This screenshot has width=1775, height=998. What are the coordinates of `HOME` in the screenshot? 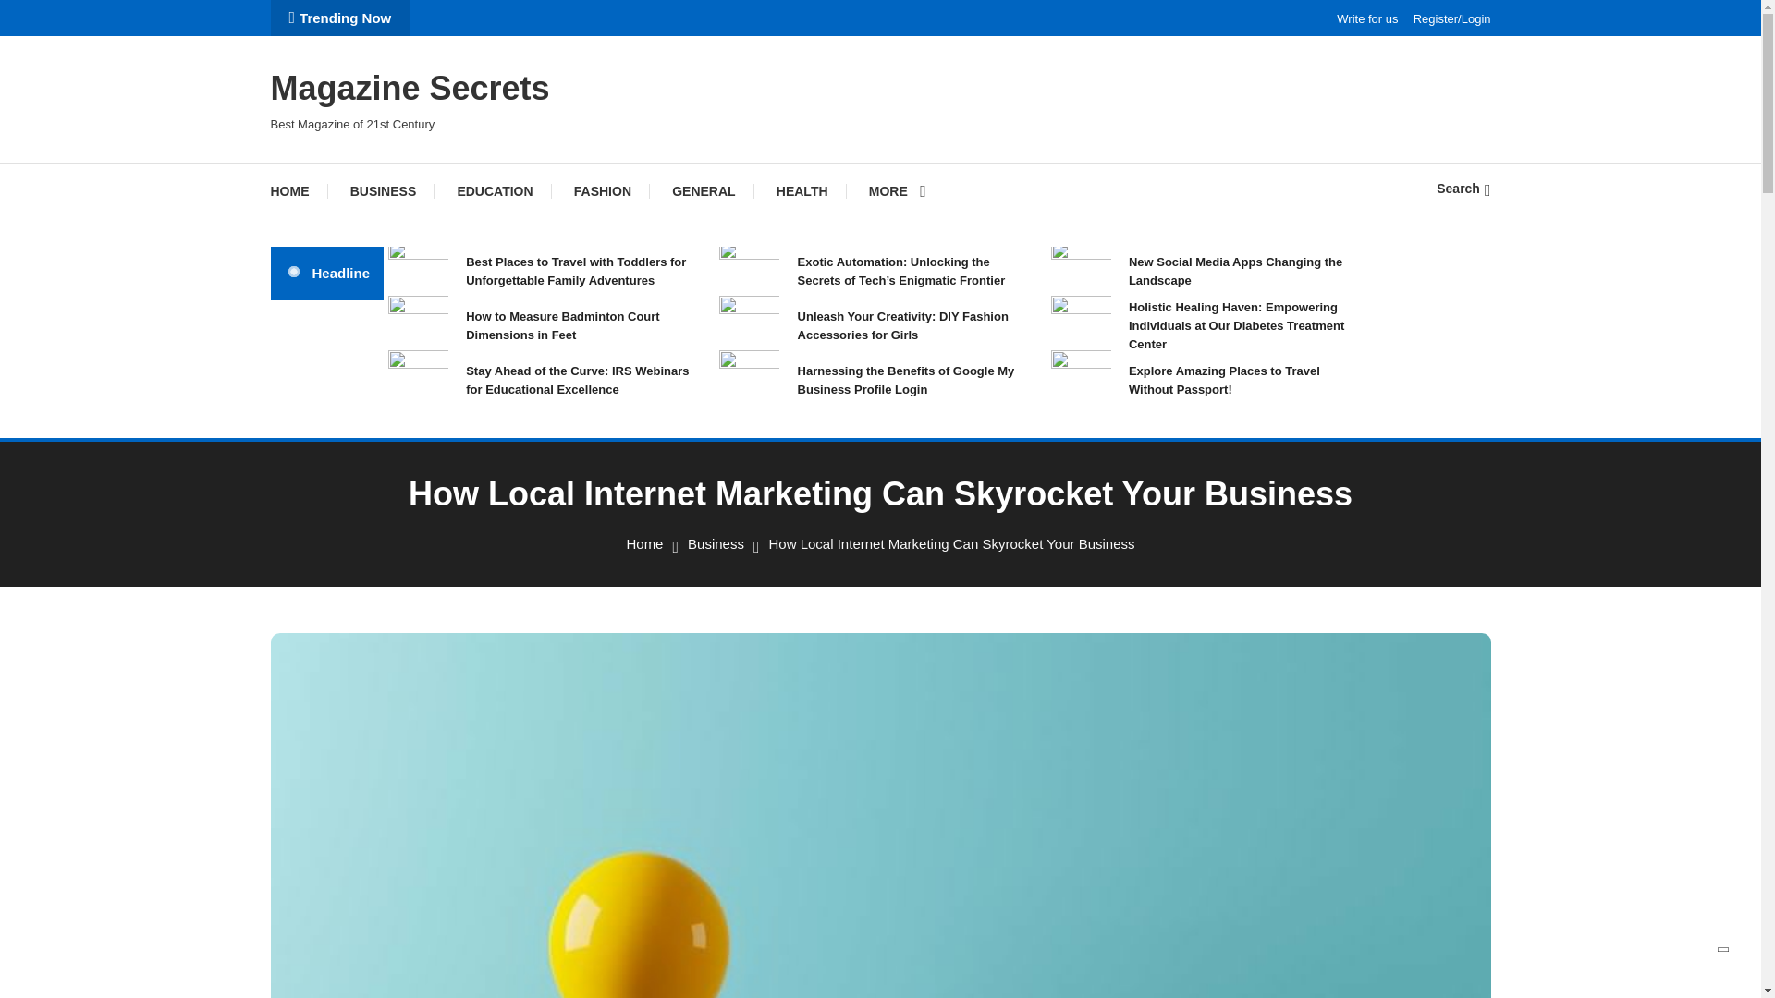 It's located at (298, 190).